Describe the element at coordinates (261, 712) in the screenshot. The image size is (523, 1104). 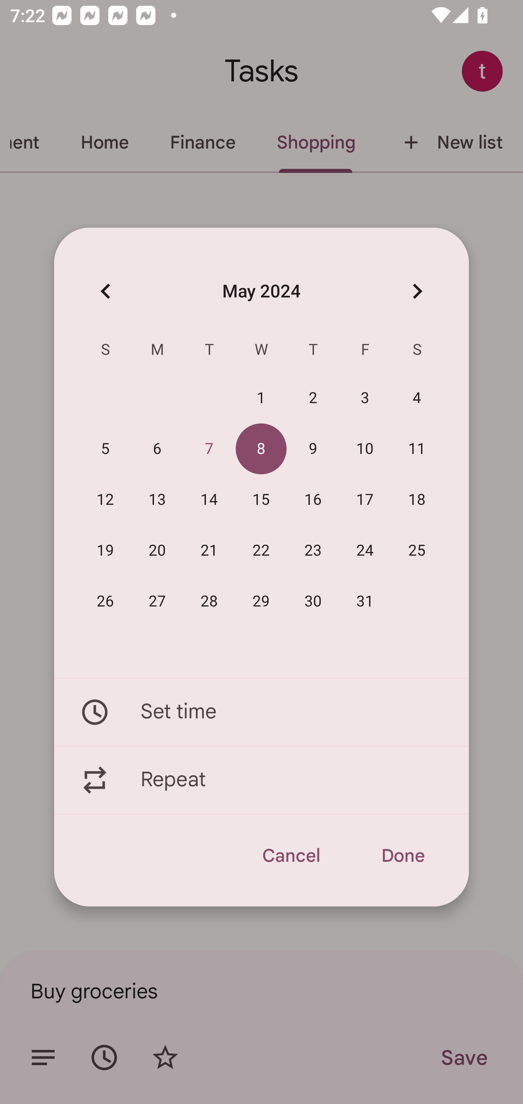
I see `Set time` at that location.